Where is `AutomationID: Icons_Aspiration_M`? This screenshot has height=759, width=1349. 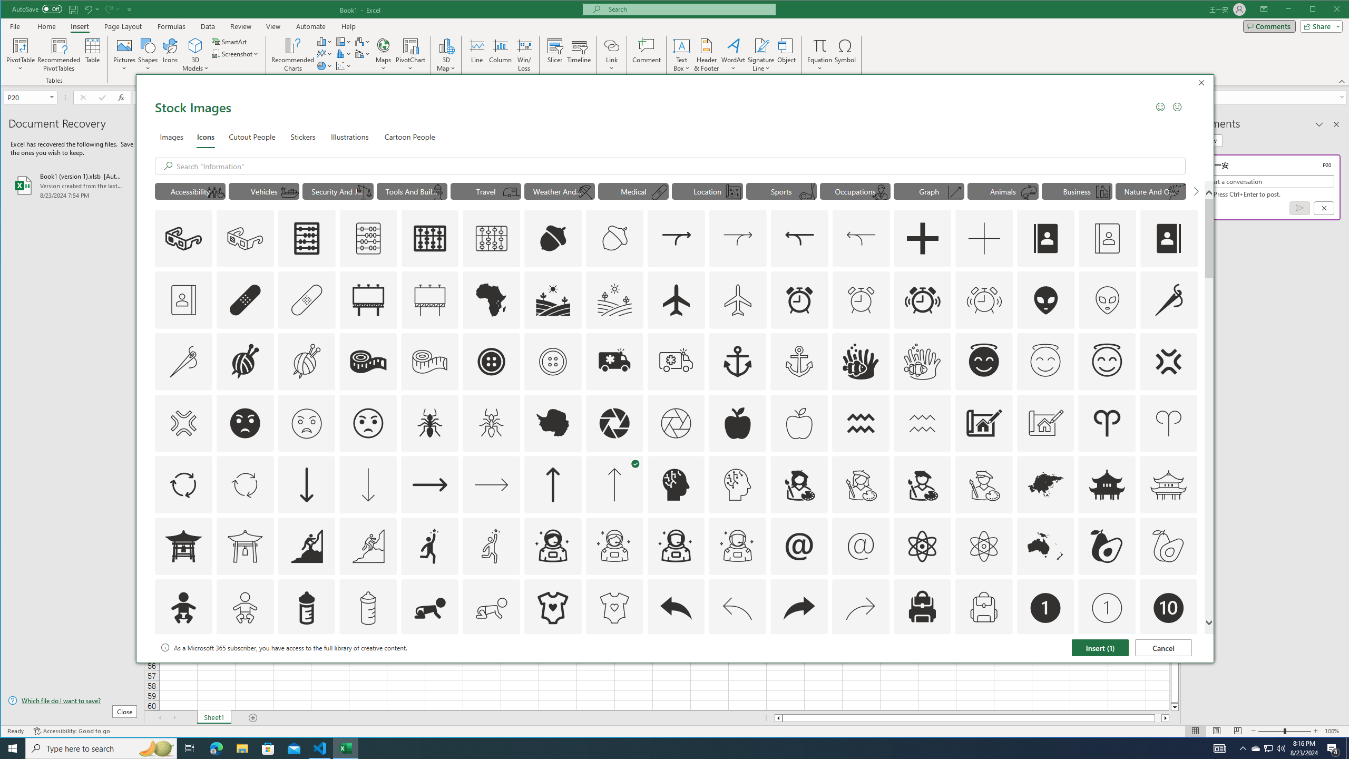 AutomationID: Icons_Aspiration_M is located at coordinates (368, 546).